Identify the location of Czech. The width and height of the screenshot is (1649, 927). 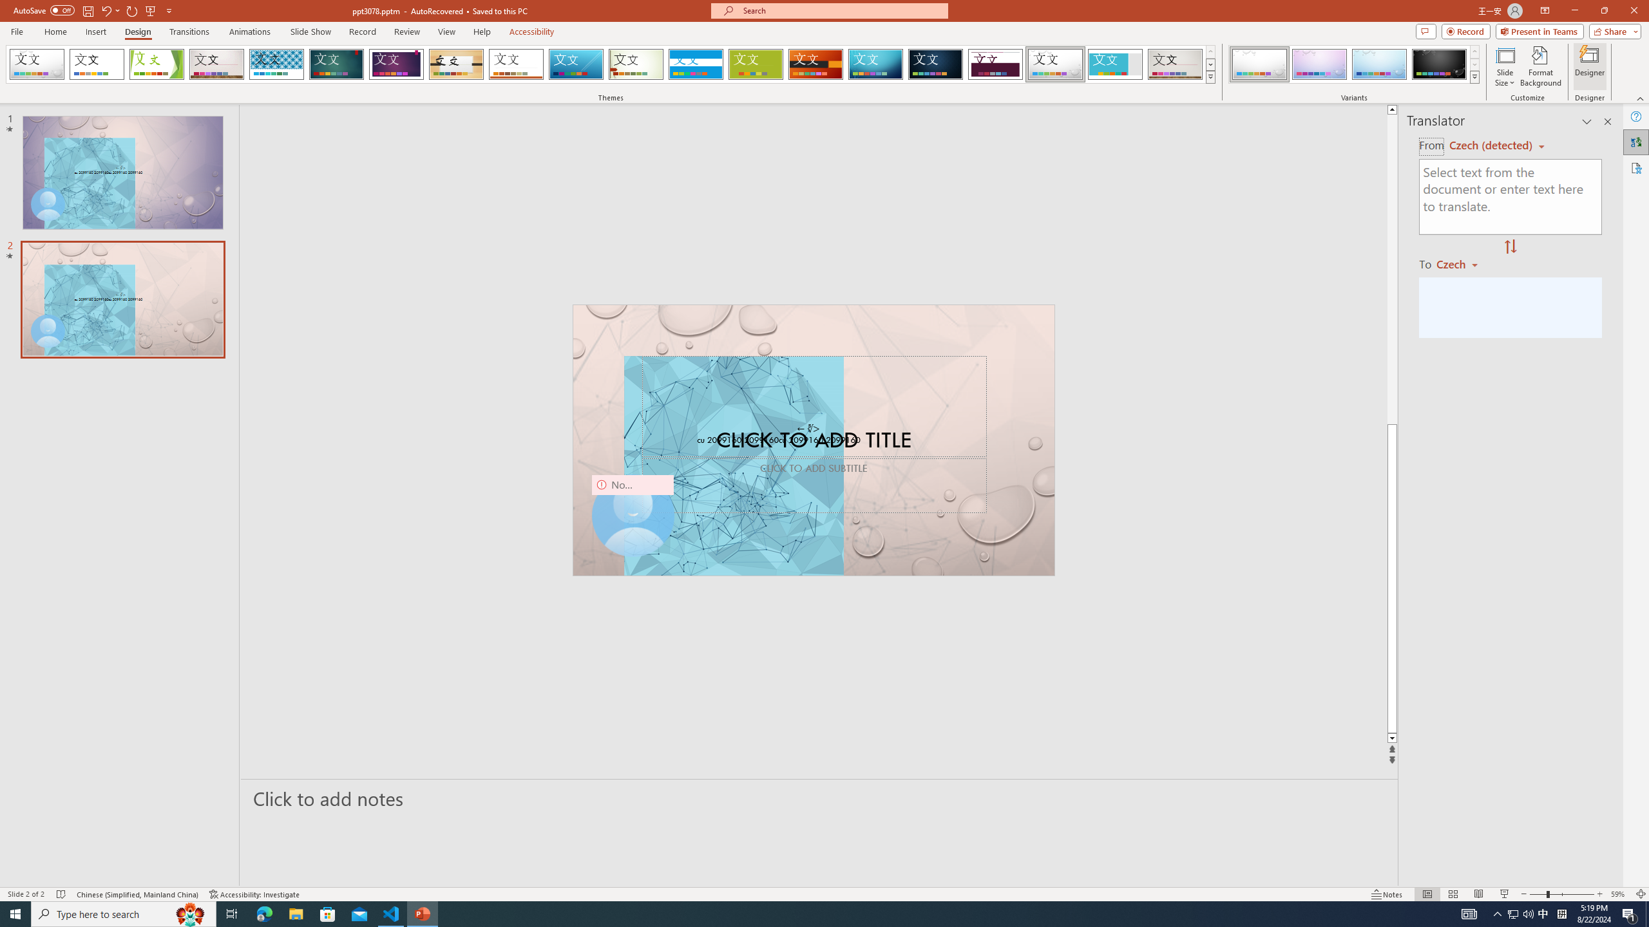
(1462, 263).